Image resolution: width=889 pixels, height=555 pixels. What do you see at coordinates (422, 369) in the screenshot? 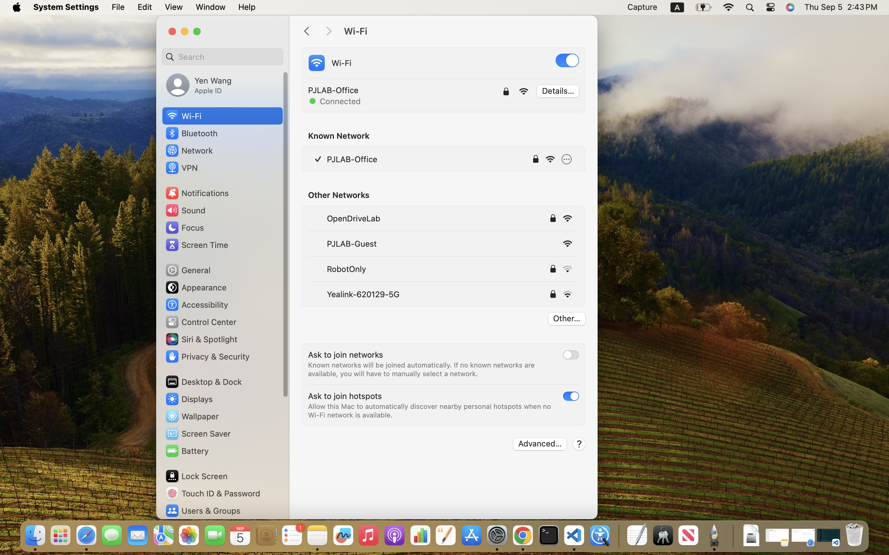
I see `Known networks will be joined automatically. If no known networks are available, you will have to manually select a network.` at bounding box center [422, 369].